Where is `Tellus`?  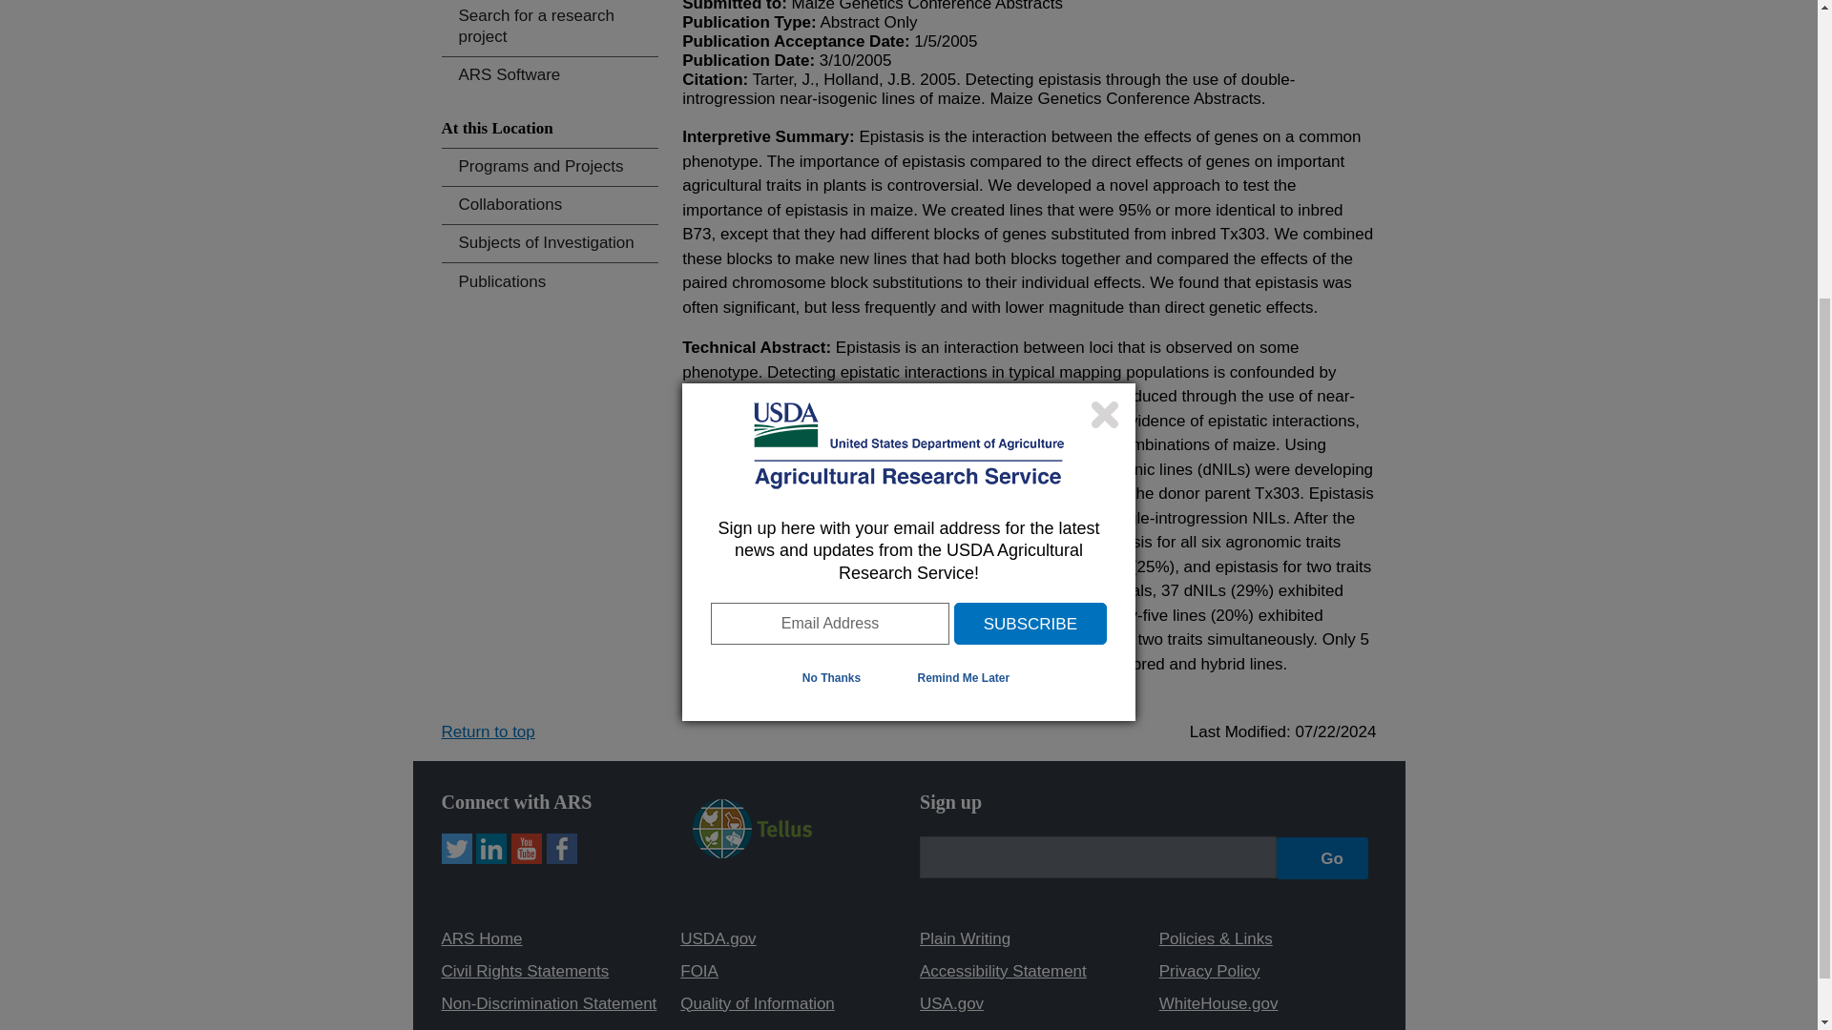
Tellus is located at coordinates (752, 828).